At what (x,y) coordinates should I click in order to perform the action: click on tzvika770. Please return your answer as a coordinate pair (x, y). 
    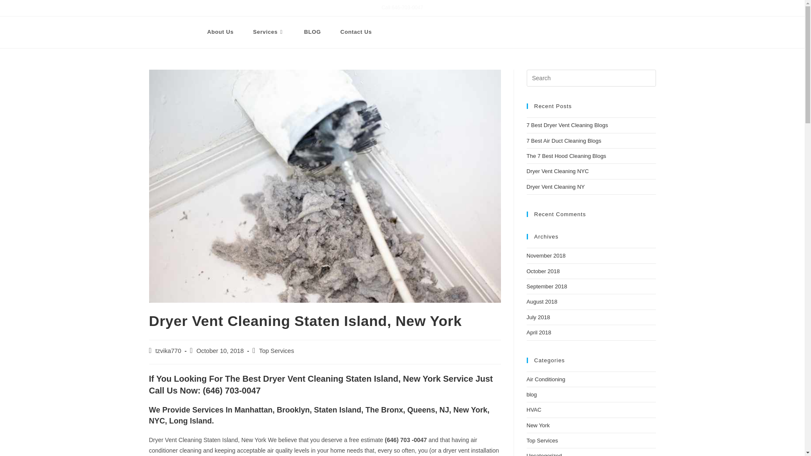
    Looking at the image, I should click on (168, 350).